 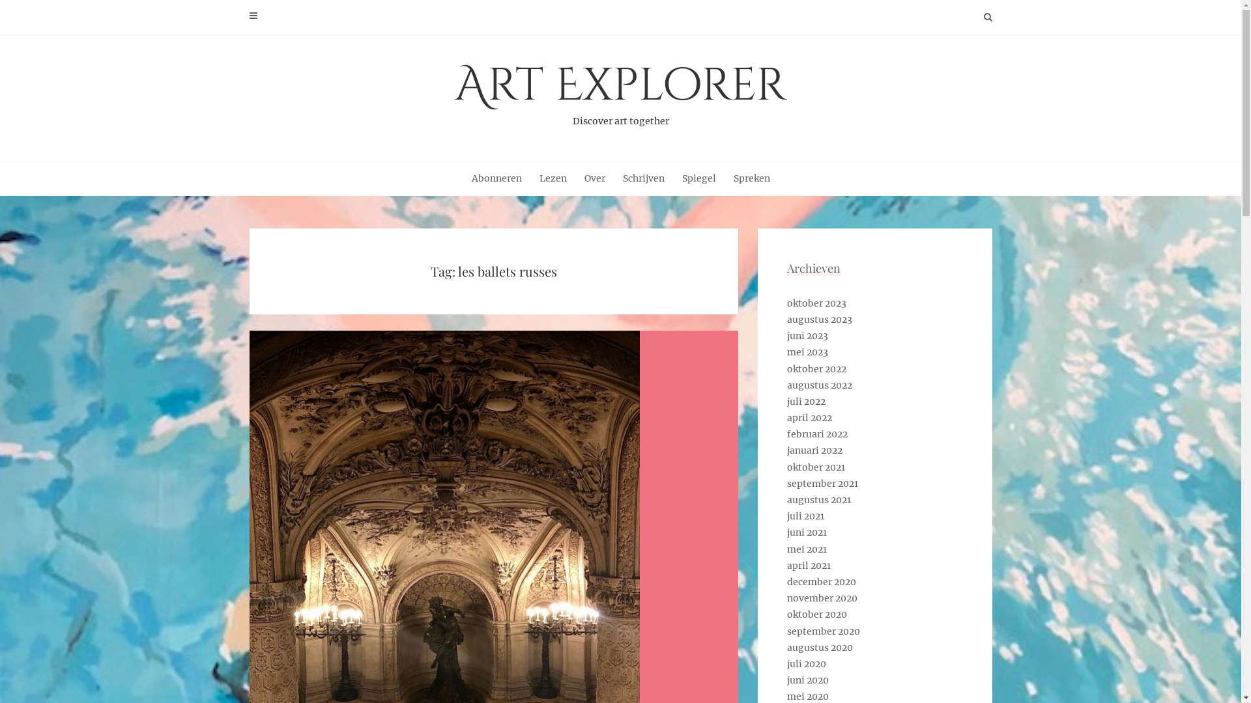 What do you see at coordinates (809, 418) in the screenshot?
I see `april 2022` at bounding box center [809, 418].